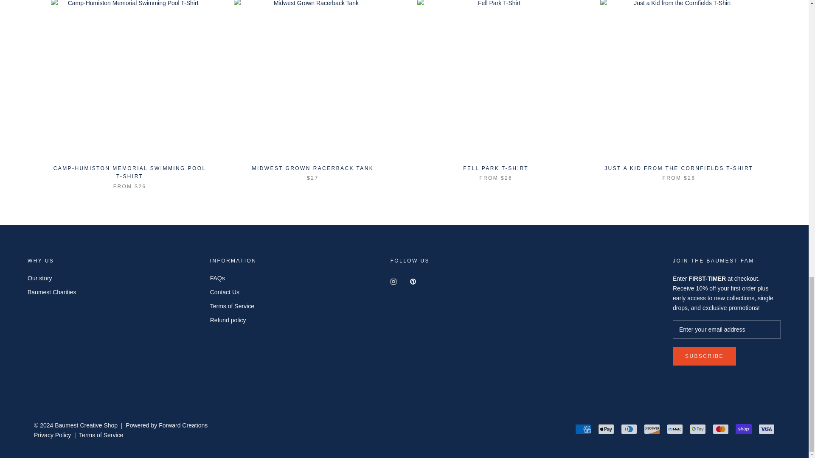  I want to click on Meta Pay, so click(674, 429).